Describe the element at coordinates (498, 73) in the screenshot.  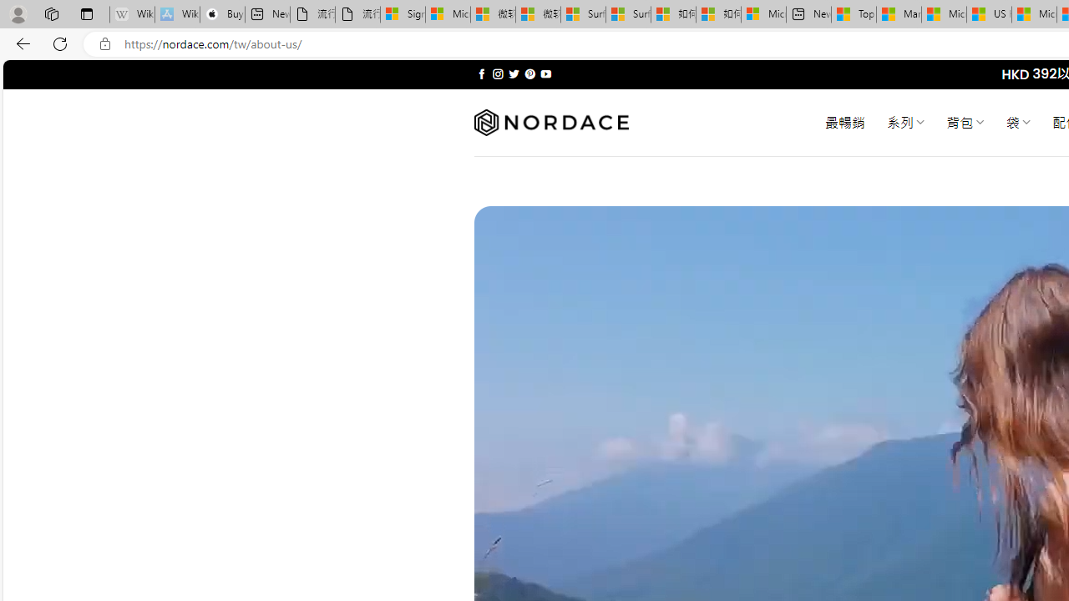
I see `Follow on Instagram` at that location.